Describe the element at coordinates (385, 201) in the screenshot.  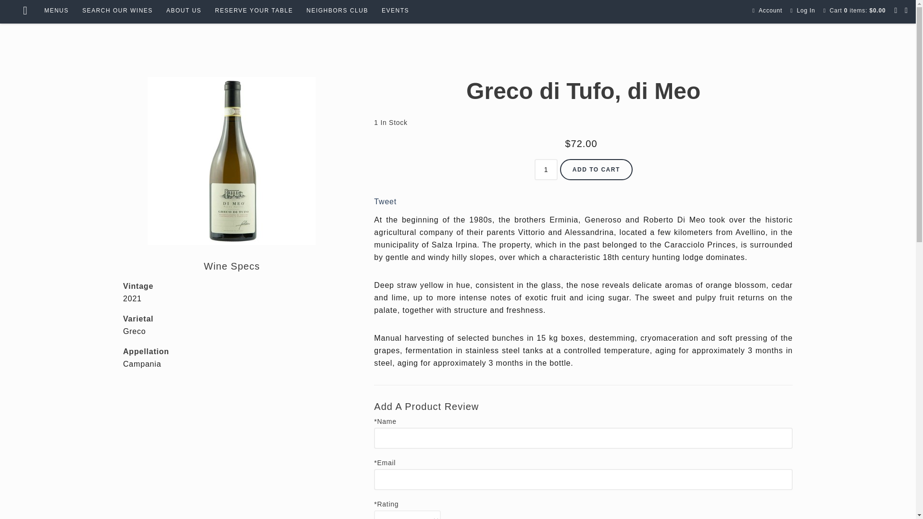
I see `Tweet` at that location.